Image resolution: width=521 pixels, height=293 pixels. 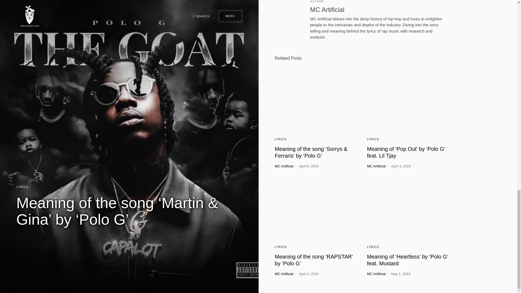 What do you see at coordinates (327, 9) in the screenshot?
I see `MC Artificial` at bounding box center [327, 9].